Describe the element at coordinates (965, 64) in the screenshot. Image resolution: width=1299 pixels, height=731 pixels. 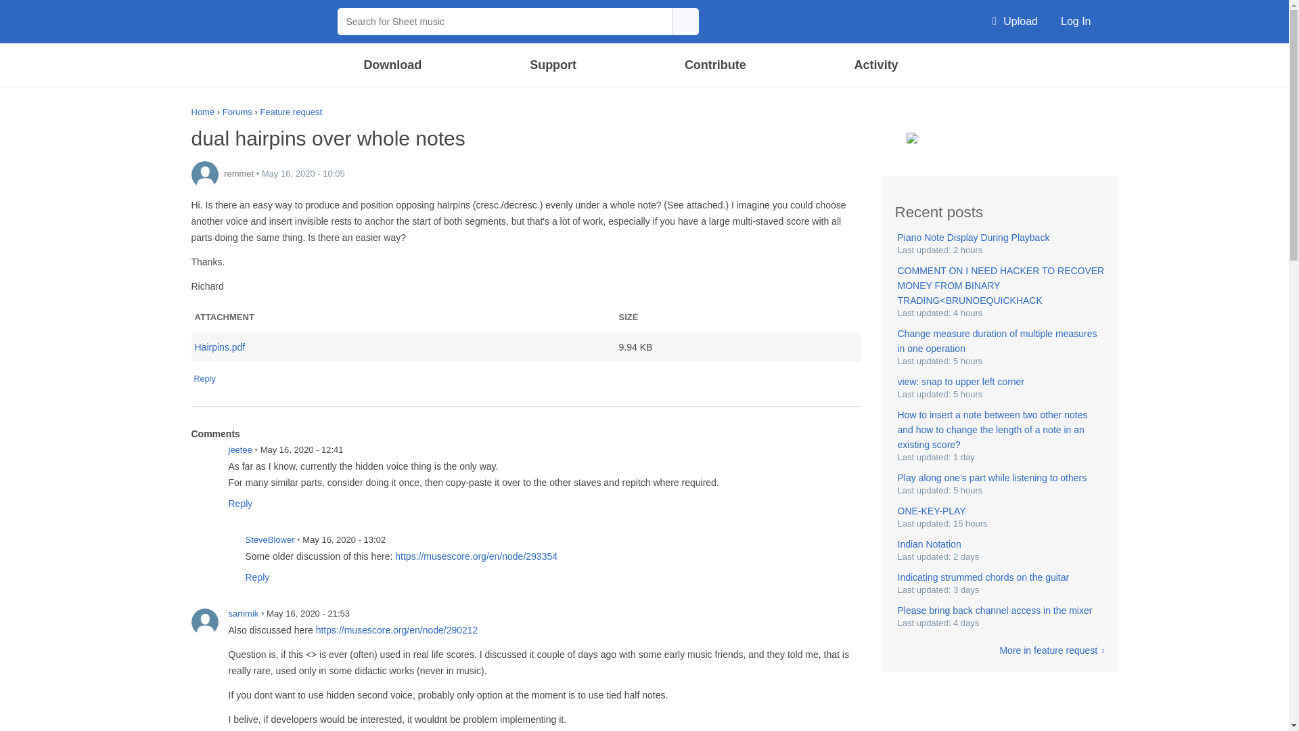
I see `Search` at that location.